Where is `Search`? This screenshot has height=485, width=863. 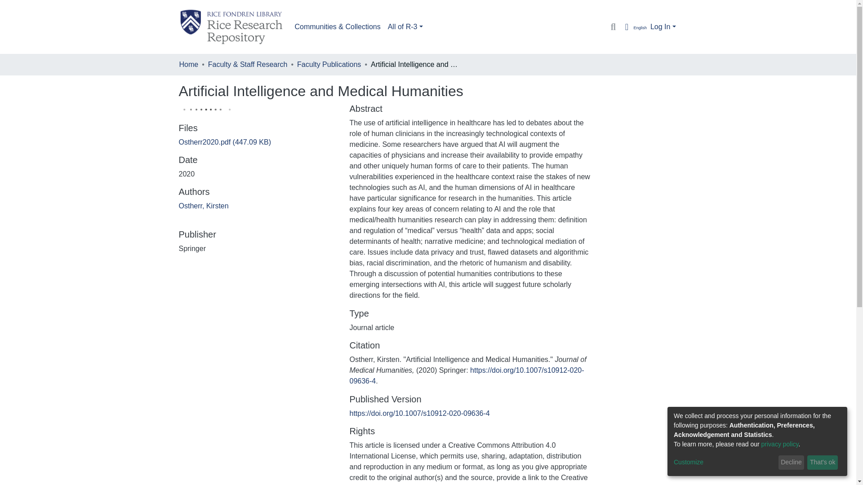 Search is located at coordinates (613, 27).